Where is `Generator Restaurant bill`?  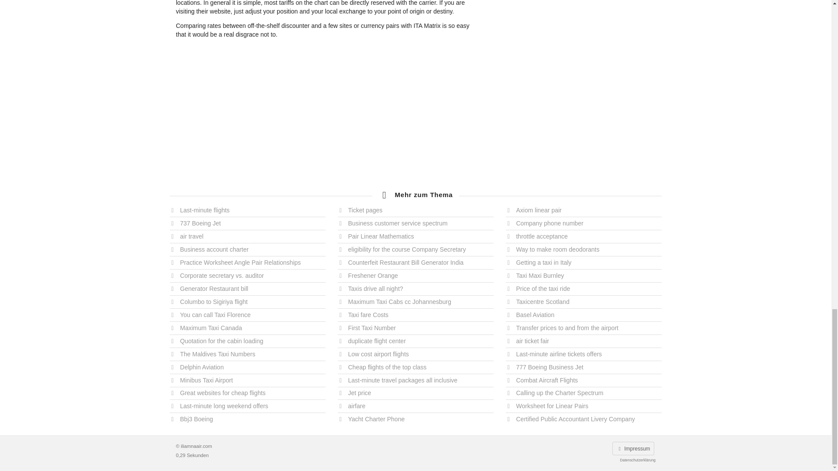
Generator Restaurant bill is located at coordinates (248, 289).